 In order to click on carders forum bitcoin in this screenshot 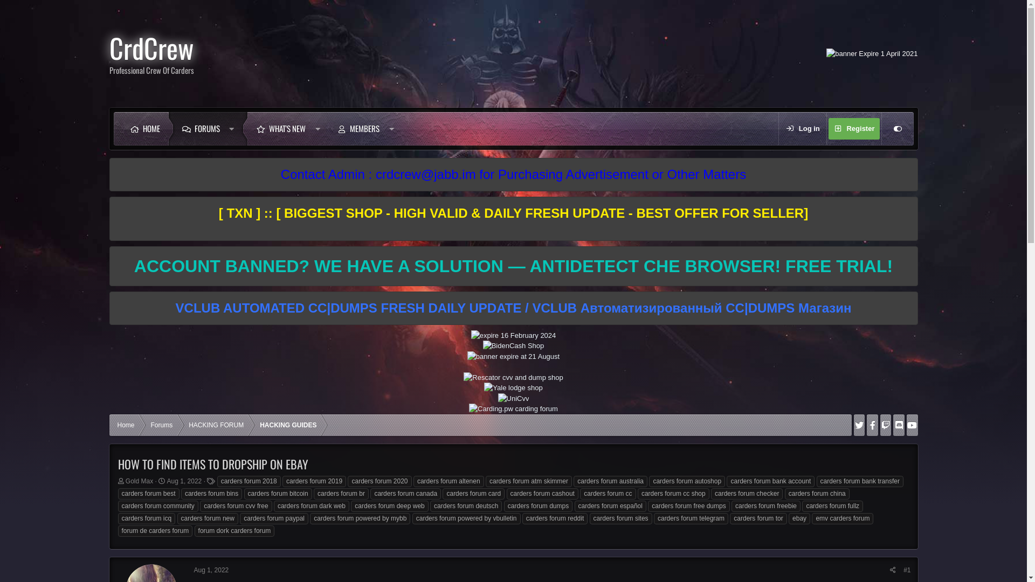, I will do `click(278, 494)`.